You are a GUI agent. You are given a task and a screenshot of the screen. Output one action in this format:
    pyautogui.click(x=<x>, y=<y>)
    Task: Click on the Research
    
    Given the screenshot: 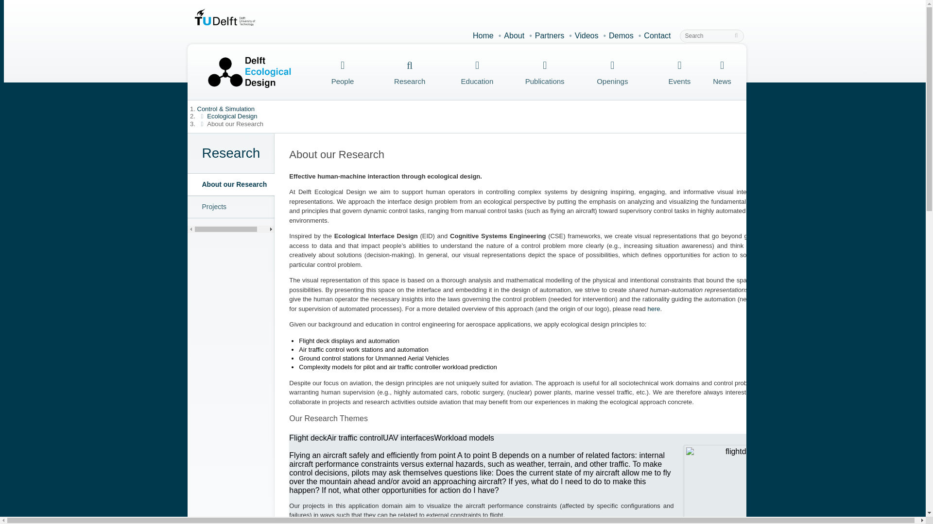 What is the action you would take?
    pyautogui.click(x=231, y=153)
    